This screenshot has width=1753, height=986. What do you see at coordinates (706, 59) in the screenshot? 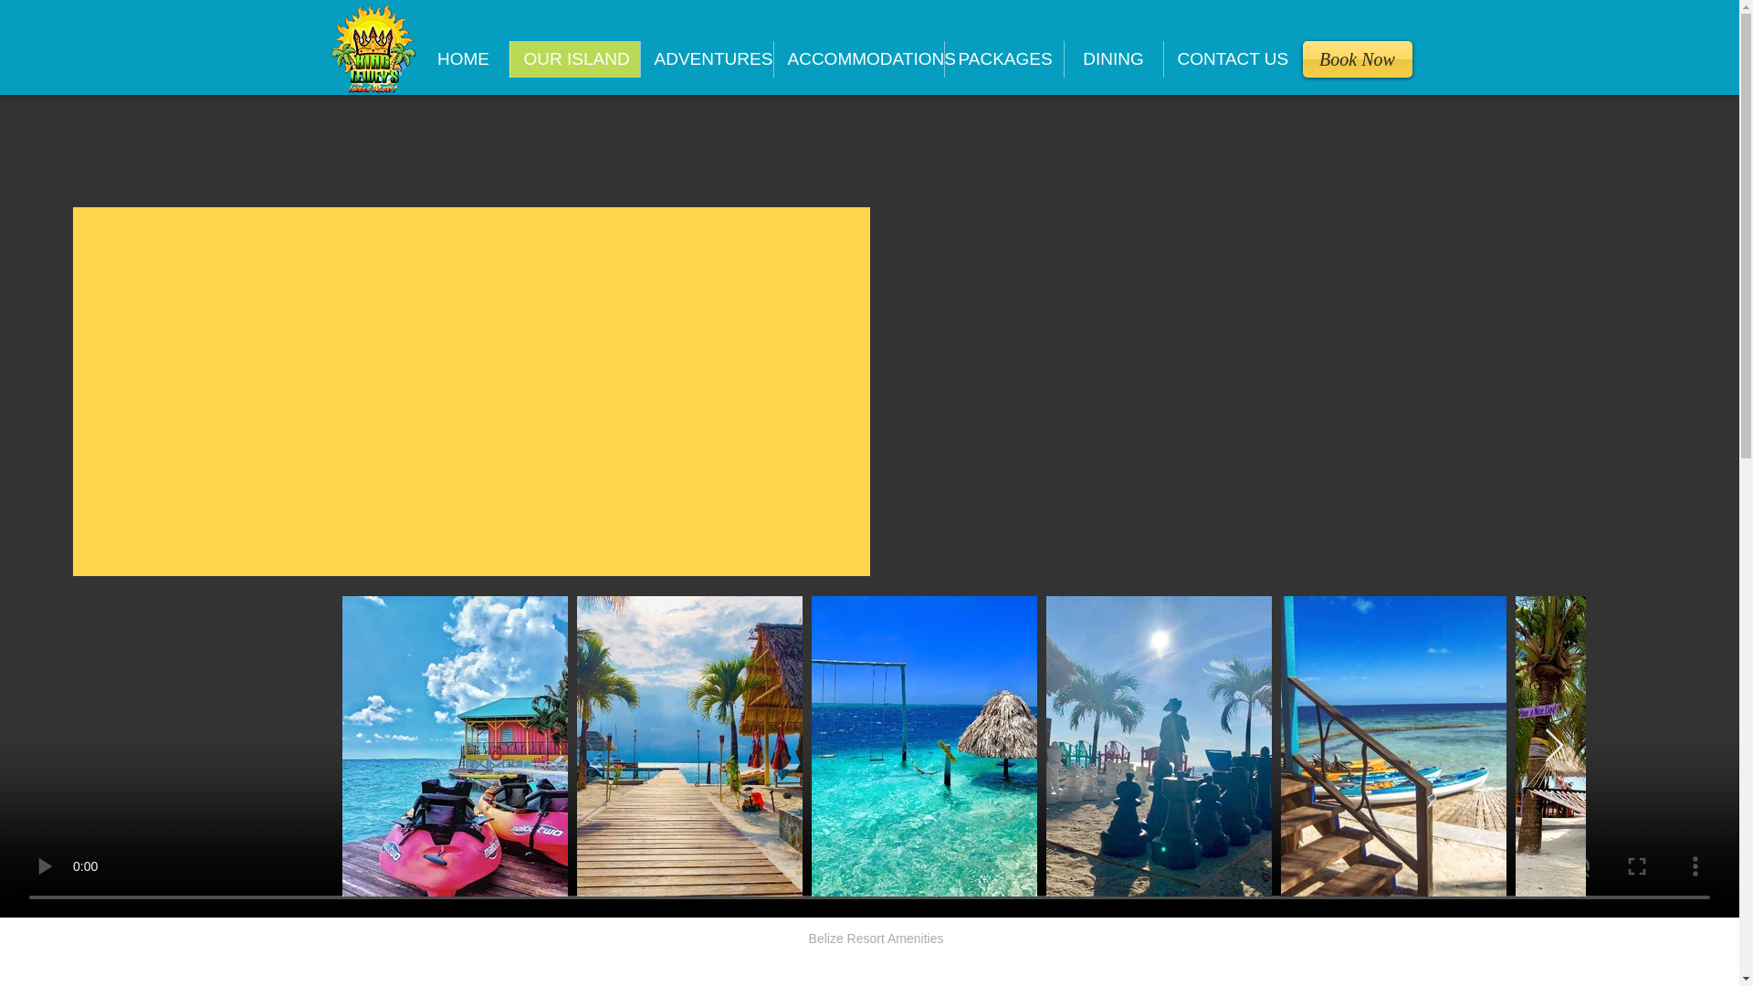
I see `ADVENTURES` at bounding box center [706, 59].